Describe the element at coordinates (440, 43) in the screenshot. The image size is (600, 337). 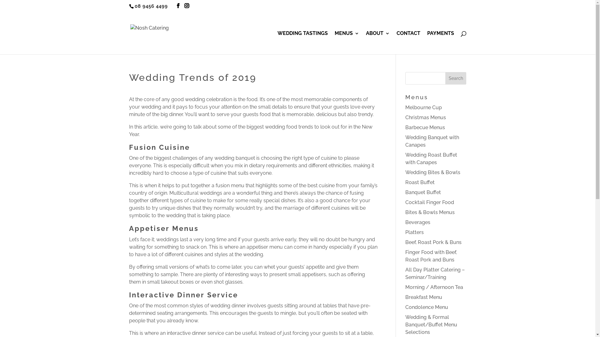
I see `PAYMENTS` at that location.